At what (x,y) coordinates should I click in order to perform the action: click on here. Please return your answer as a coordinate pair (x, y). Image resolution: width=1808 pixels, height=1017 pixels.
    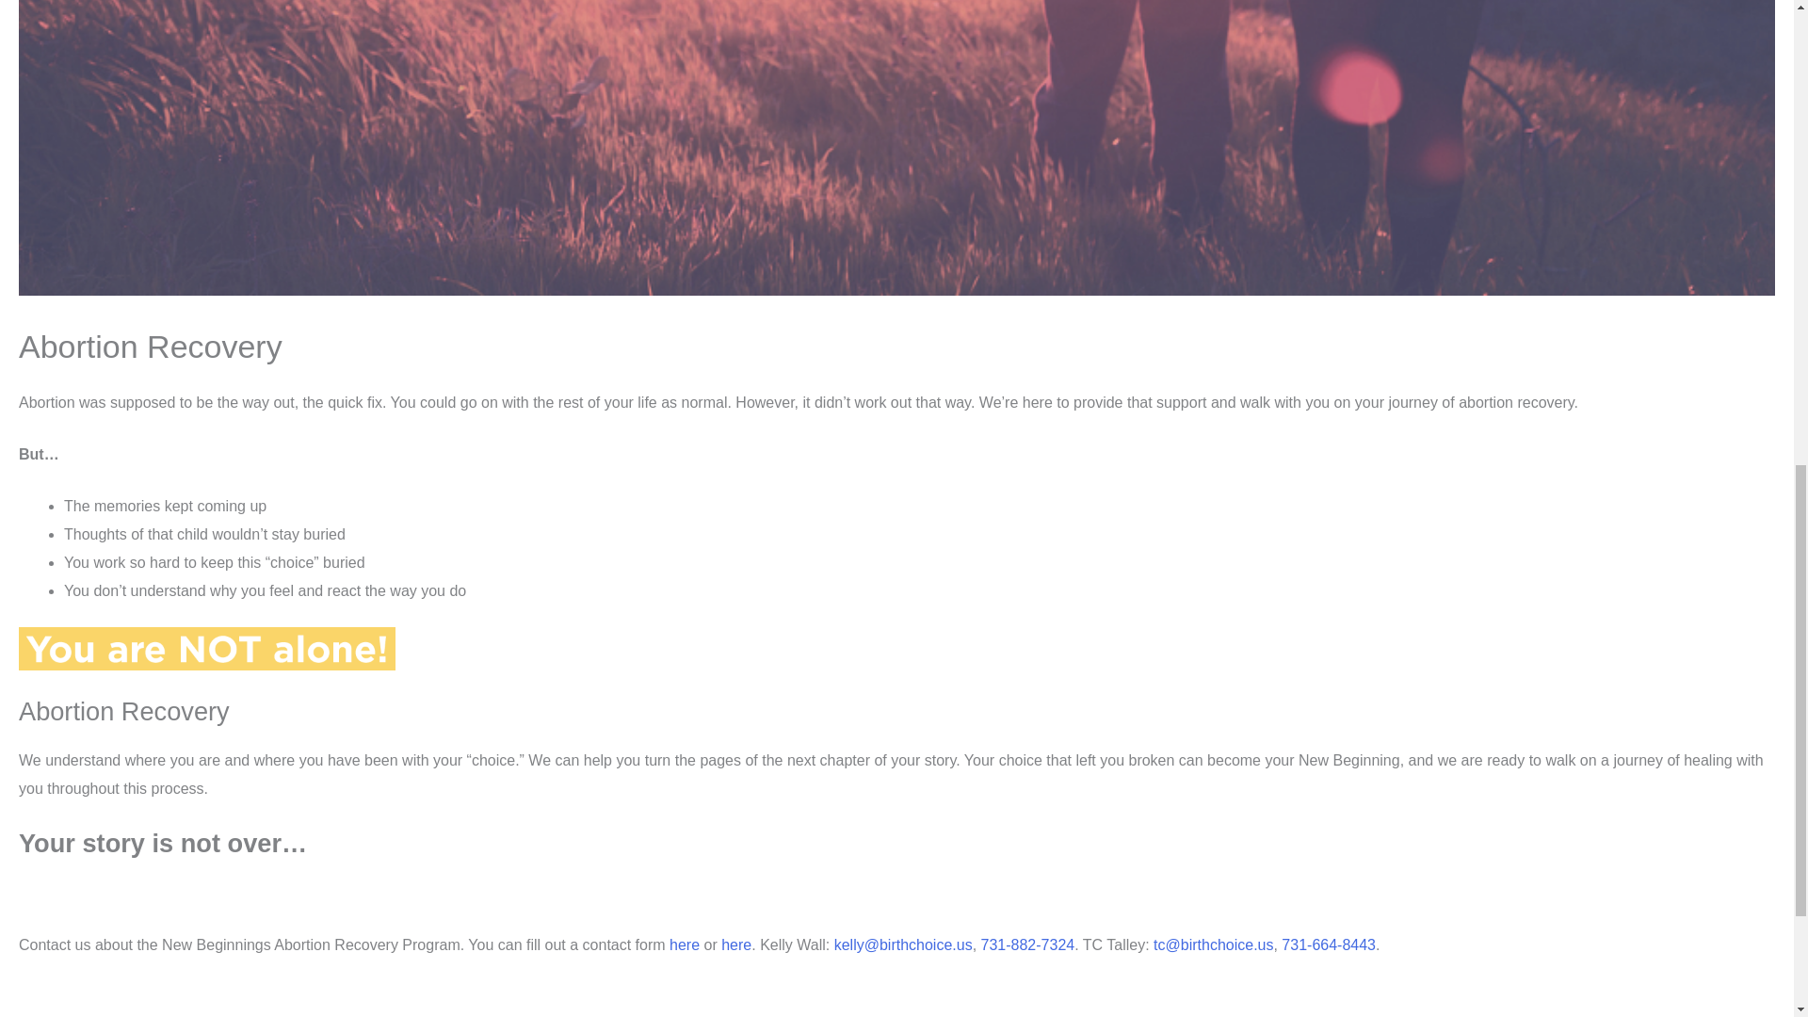
    Looking at the image, I should click on (736, 944).